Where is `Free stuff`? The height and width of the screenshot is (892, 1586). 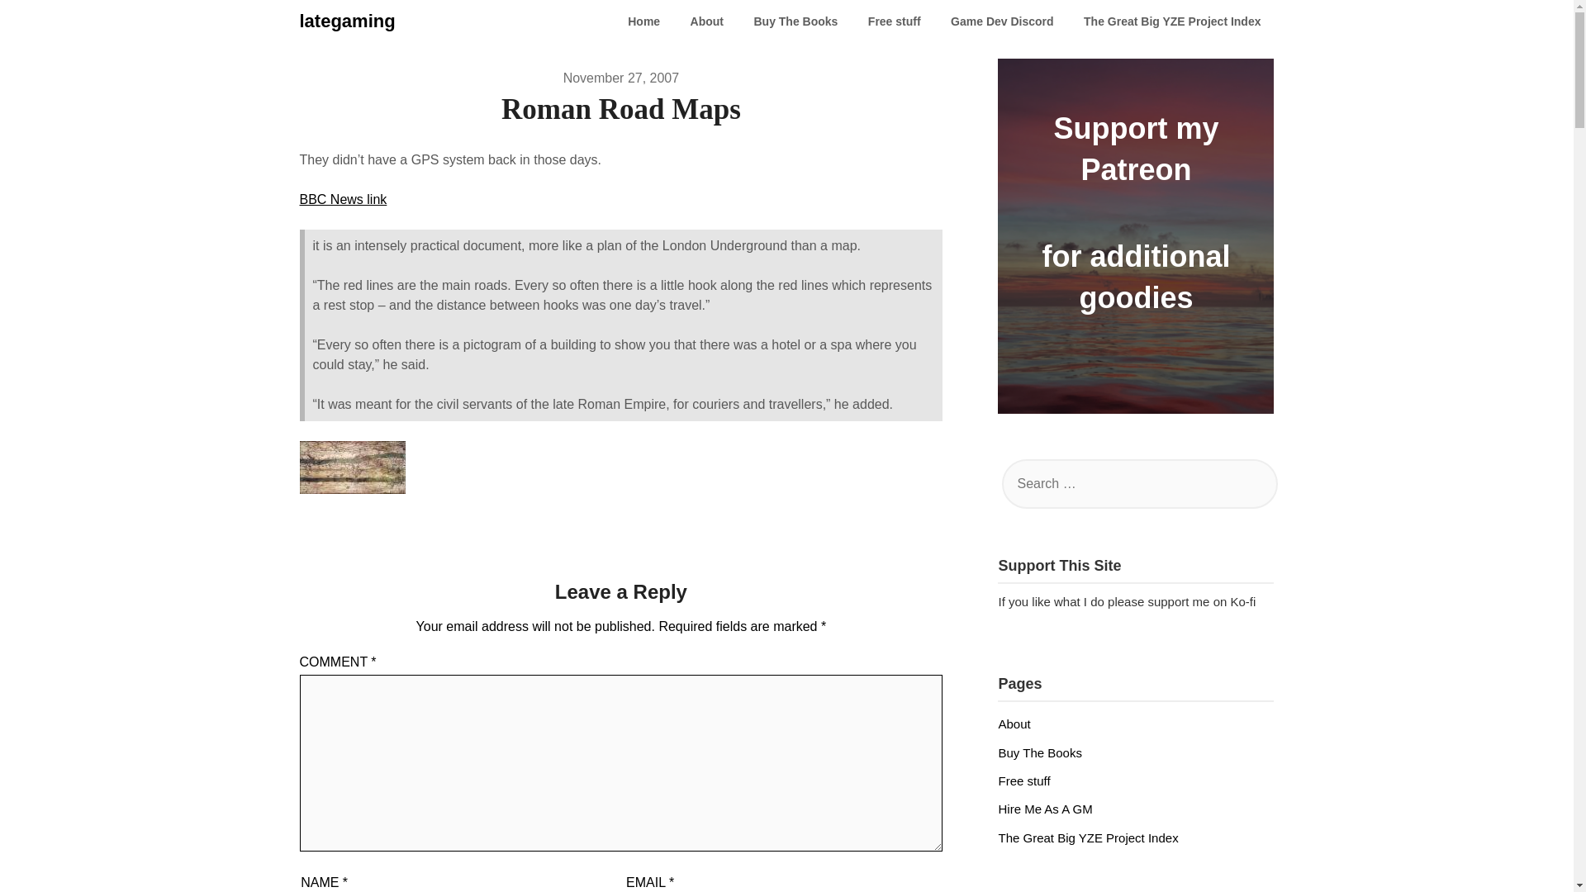
Free stuff is located at coordinates (1023, 780).